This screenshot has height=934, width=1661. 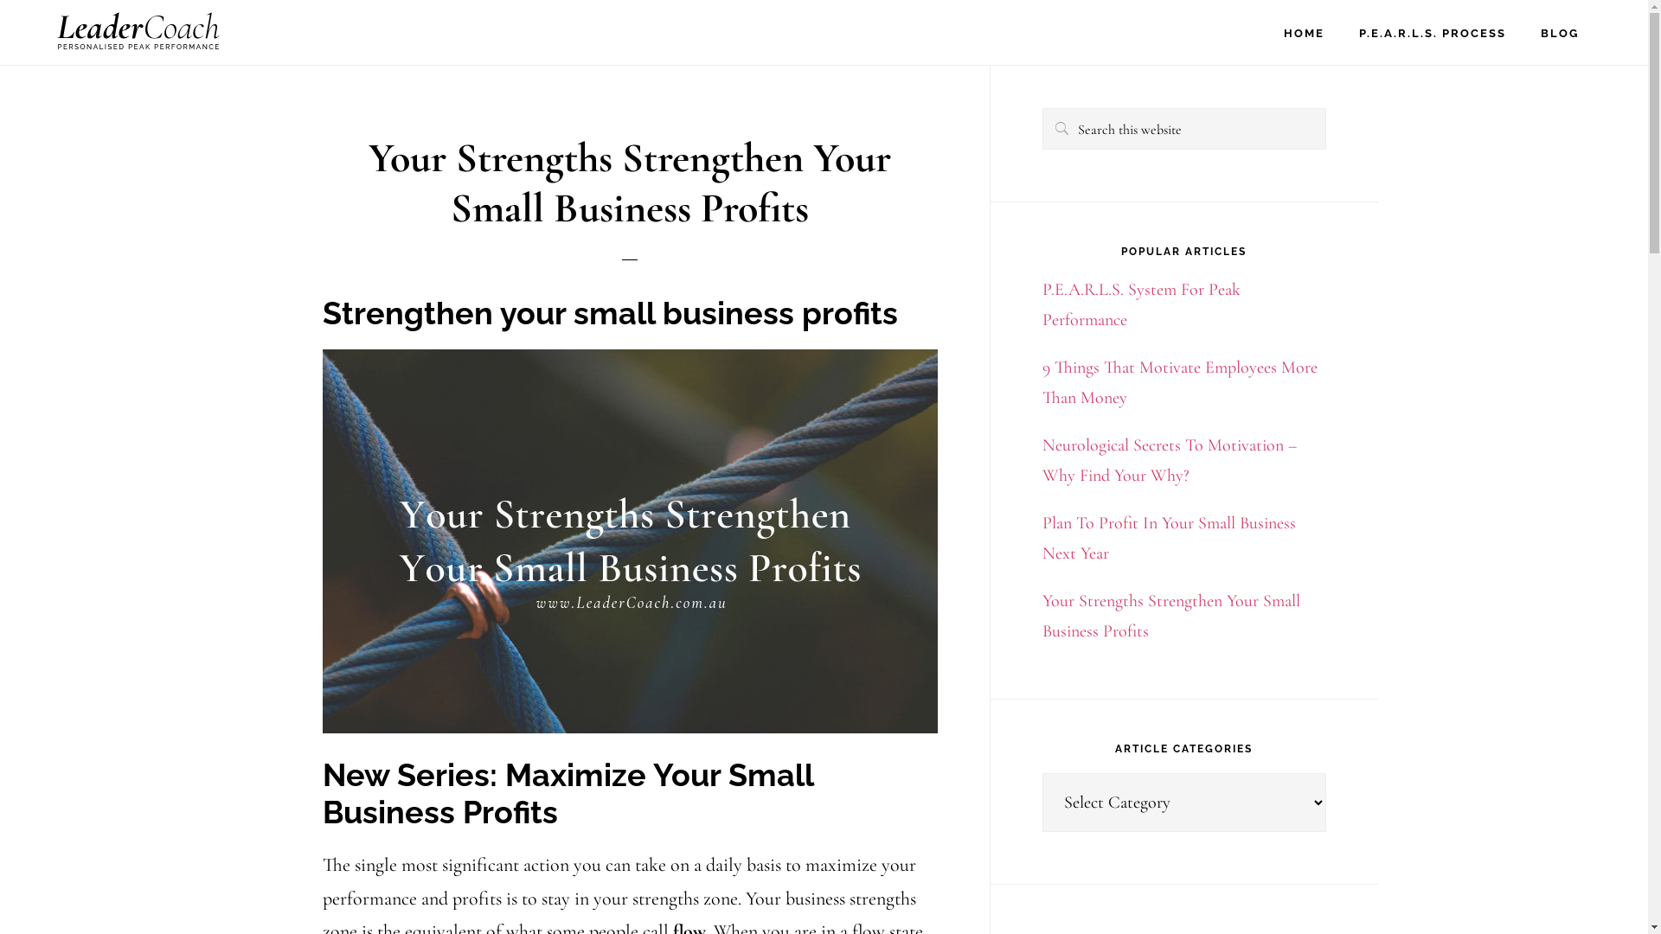 I want to click on Plan To Profit In Your Small Business Next Year, so click(x=1168, y=538).